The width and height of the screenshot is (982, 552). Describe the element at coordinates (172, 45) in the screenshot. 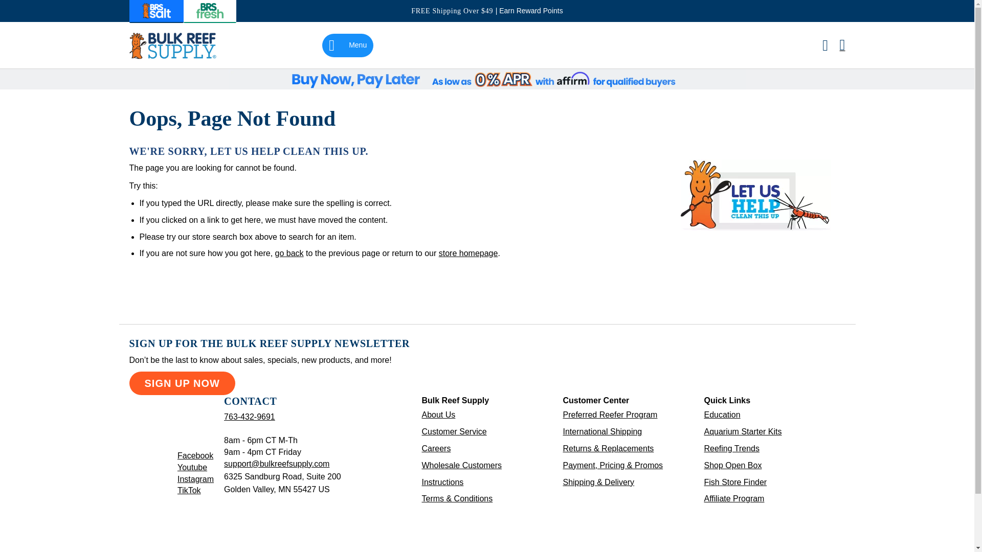

I see `763-432-9691` at that location.